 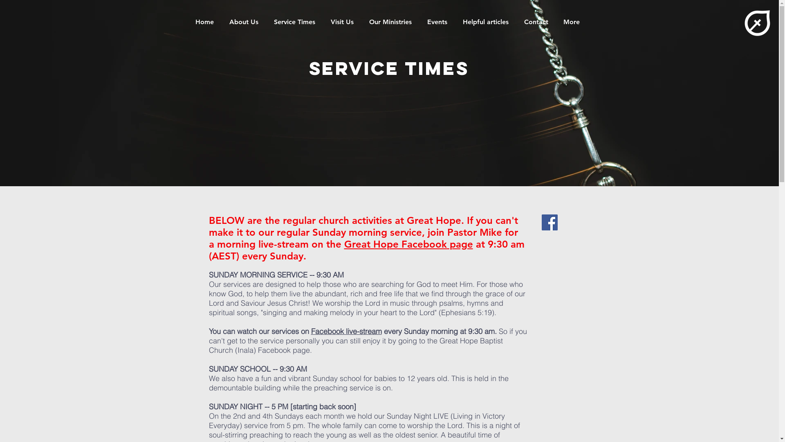 What do you see at coordinates (296, 22) in the screenshot?
I see `Service Times` at bounding box center [296, 22].